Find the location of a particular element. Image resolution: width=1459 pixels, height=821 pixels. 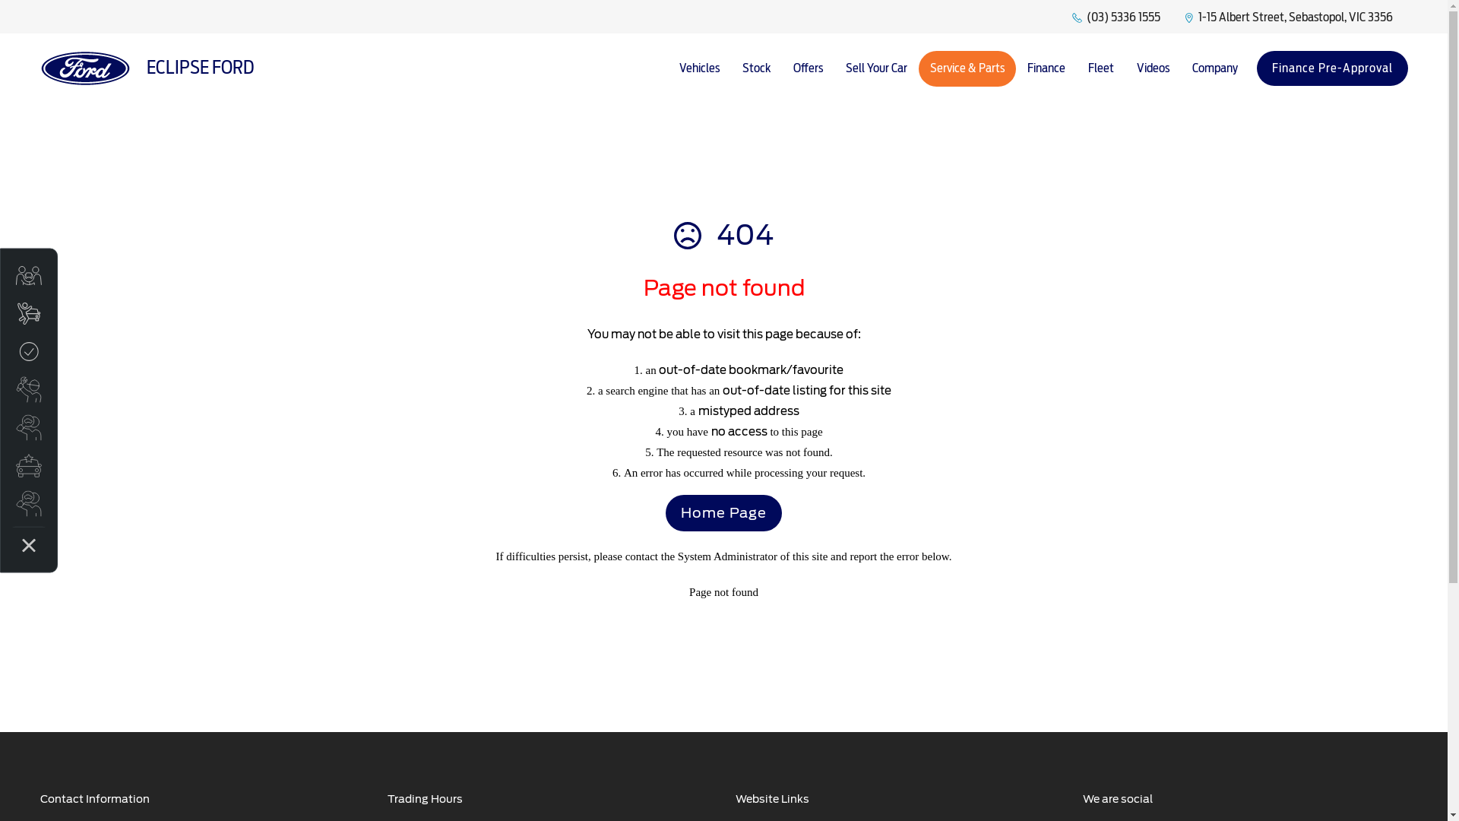

Finance Pre-Approval is located at coordinates (1333, 68).